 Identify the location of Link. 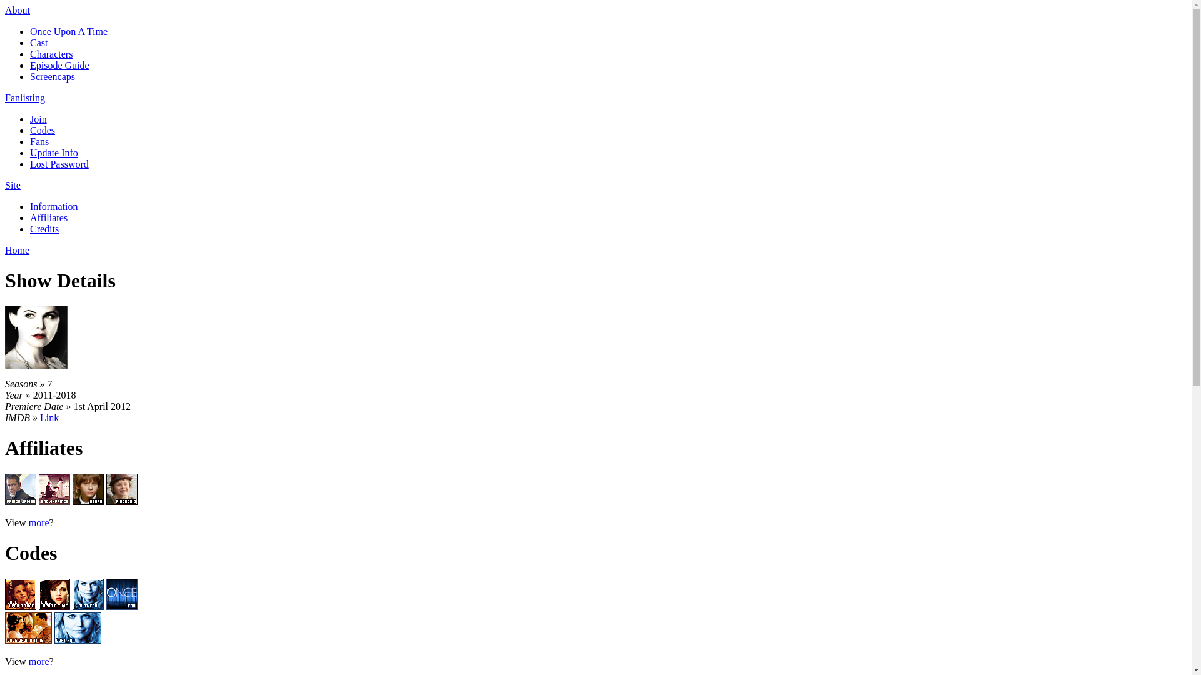
(49, 417).